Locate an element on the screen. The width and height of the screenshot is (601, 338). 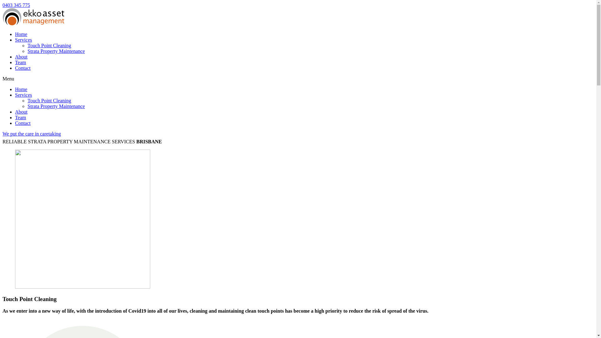
We put the care in caretaking is located at coordinates (298, 134).